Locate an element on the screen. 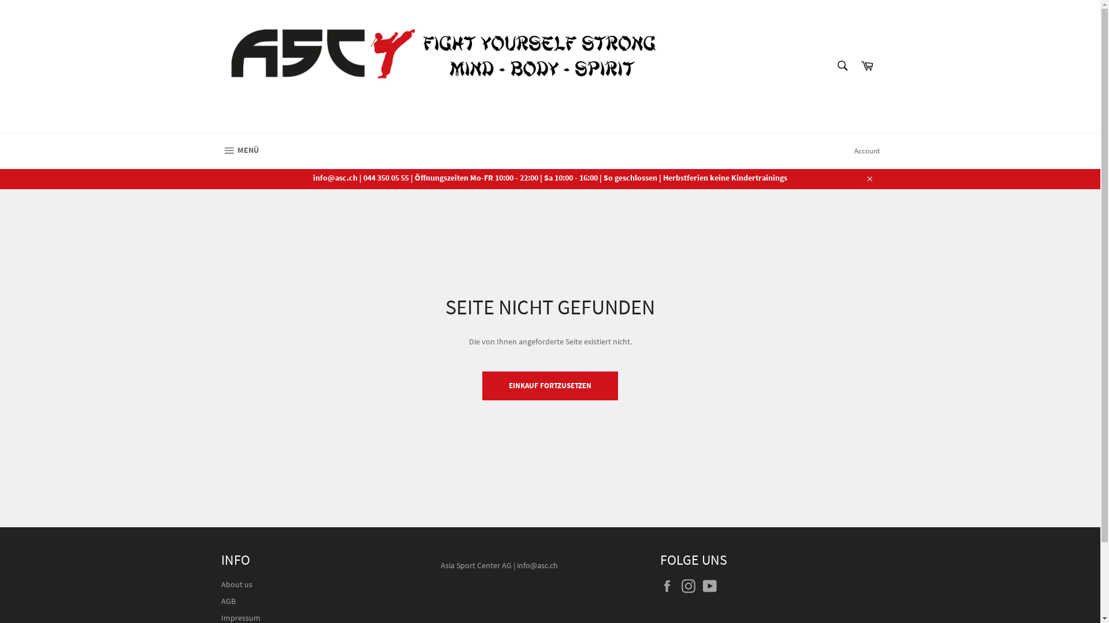 This screenshot has width=1109, height=623. Account is located at coordinates (866, 151).